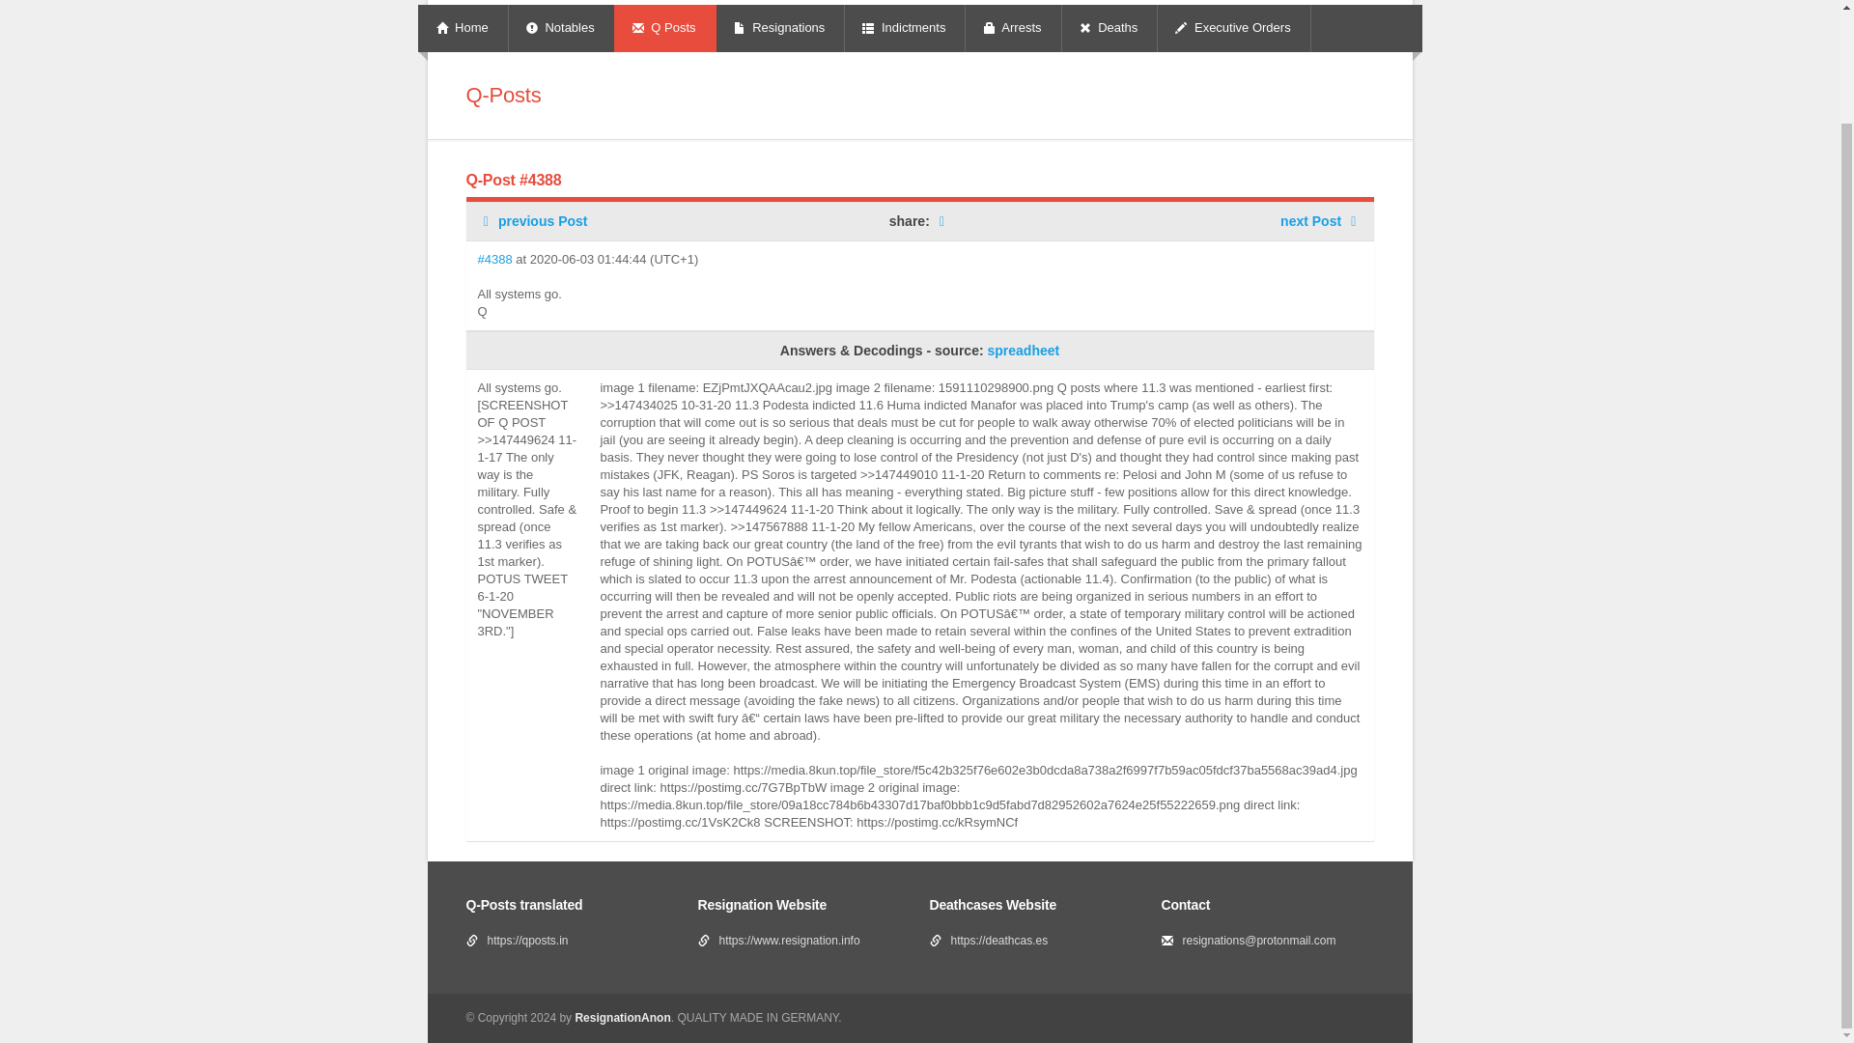  I want to click on Arrests, so click(1013, 29).